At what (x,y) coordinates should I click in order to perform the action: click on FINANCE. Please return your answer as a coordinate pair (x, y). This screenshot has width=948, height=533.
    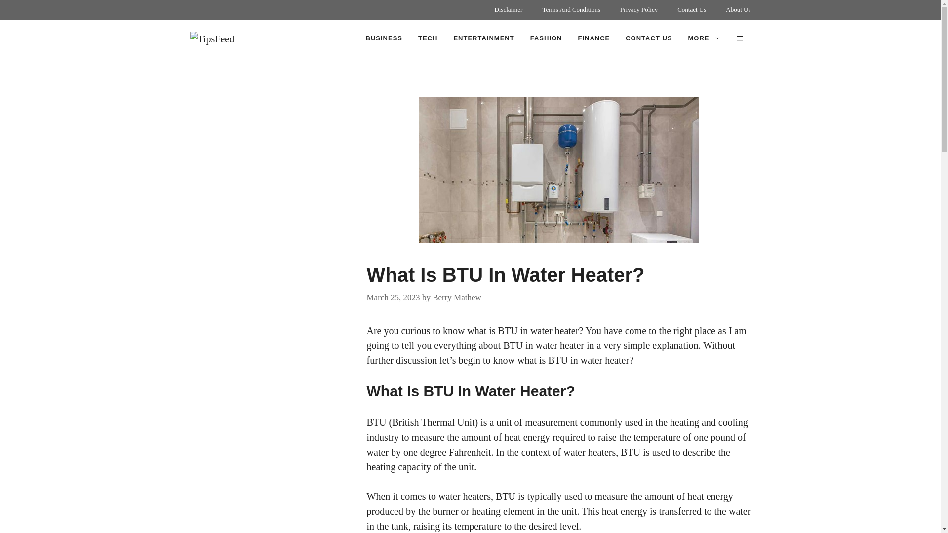
    Looking at the image, I should click on (593, 38).